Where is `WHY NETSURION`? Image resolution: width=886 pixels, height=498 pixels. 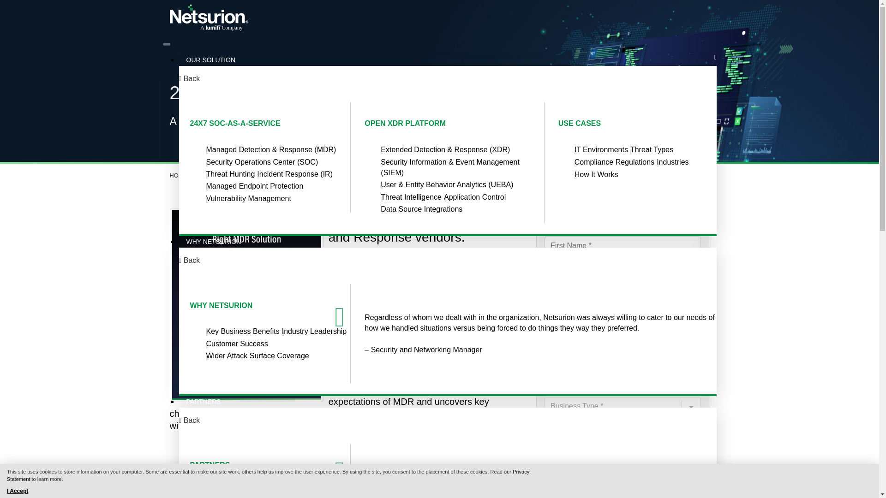
WHY NETSURION is located at coordinates (221, 305).